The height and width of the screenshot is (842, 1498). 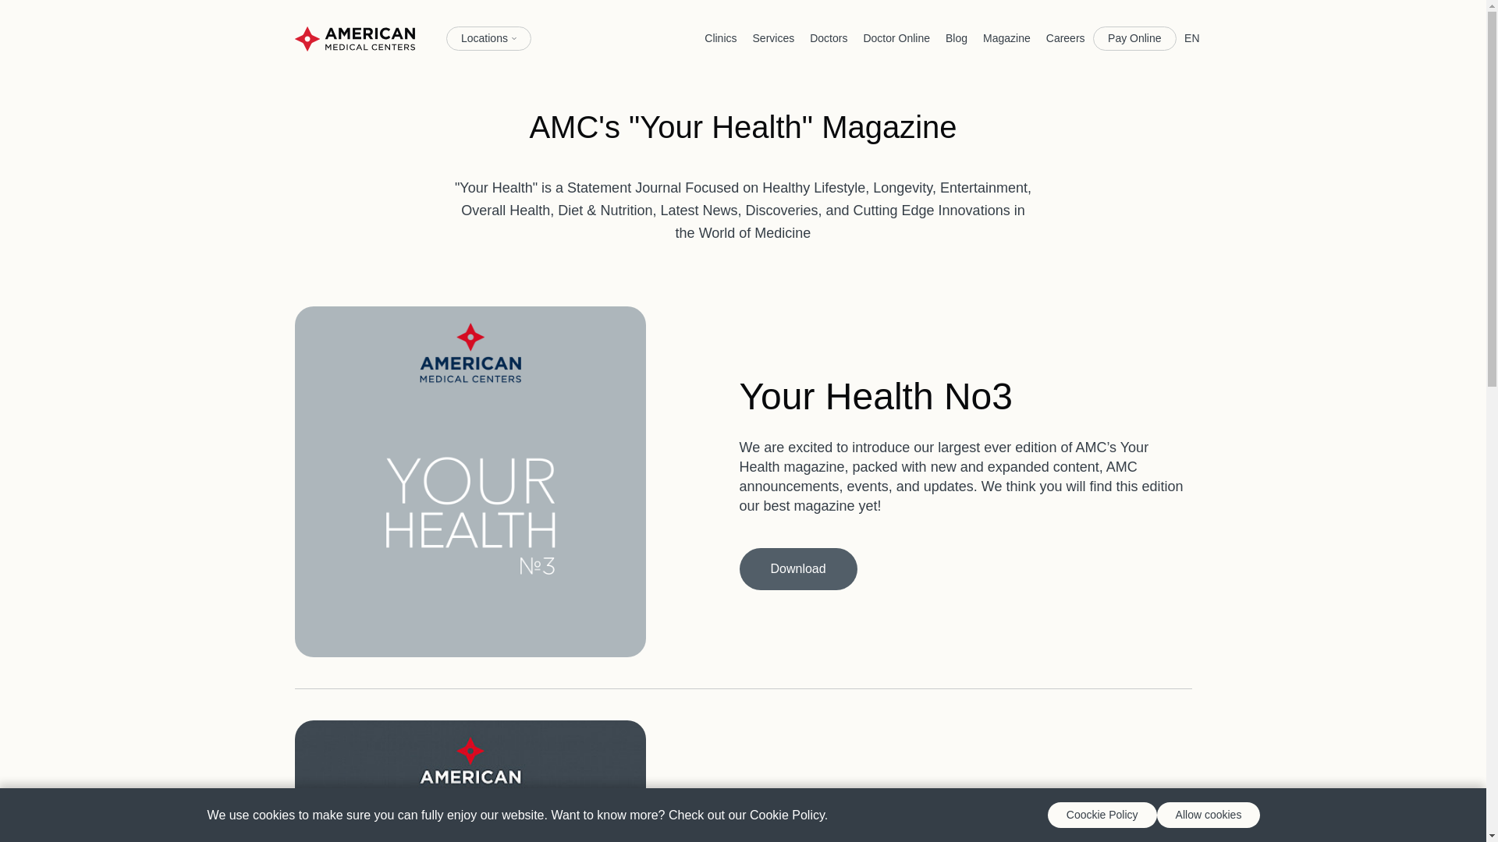 What do you see at coordinates (1006, 37) in the screenshot?
I see `Magazine` at bounding box center [1006, 37].